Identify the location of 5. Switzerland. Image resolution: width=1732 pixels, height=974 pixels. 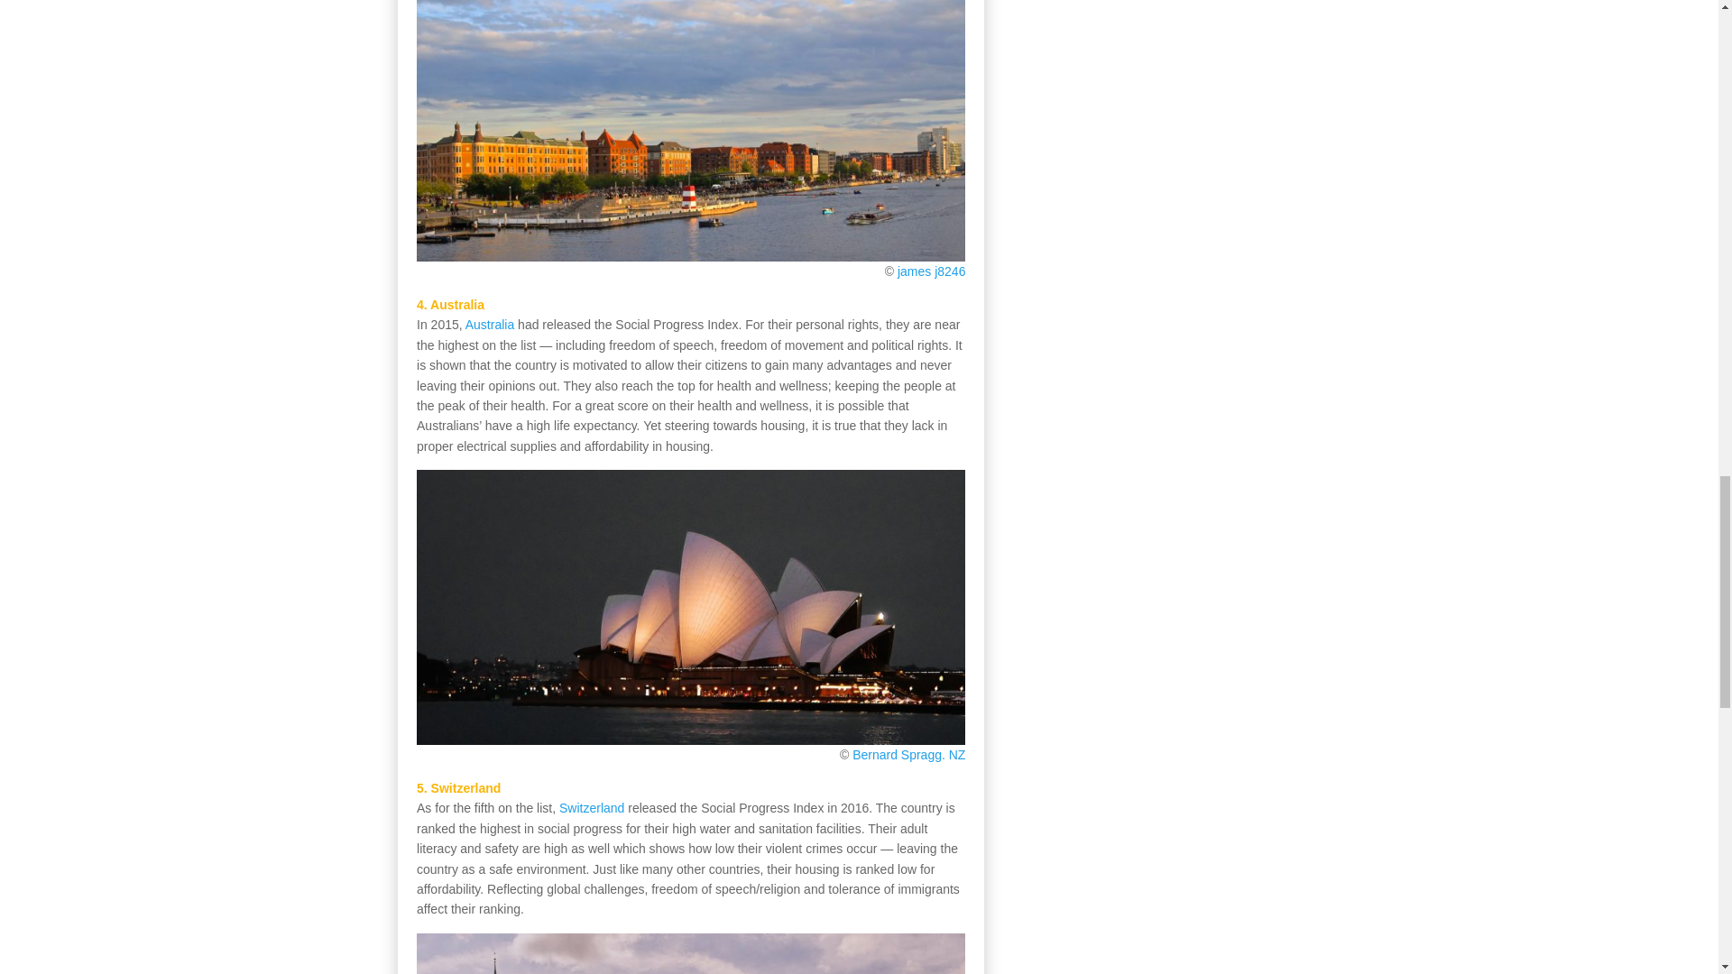
(458, 788).